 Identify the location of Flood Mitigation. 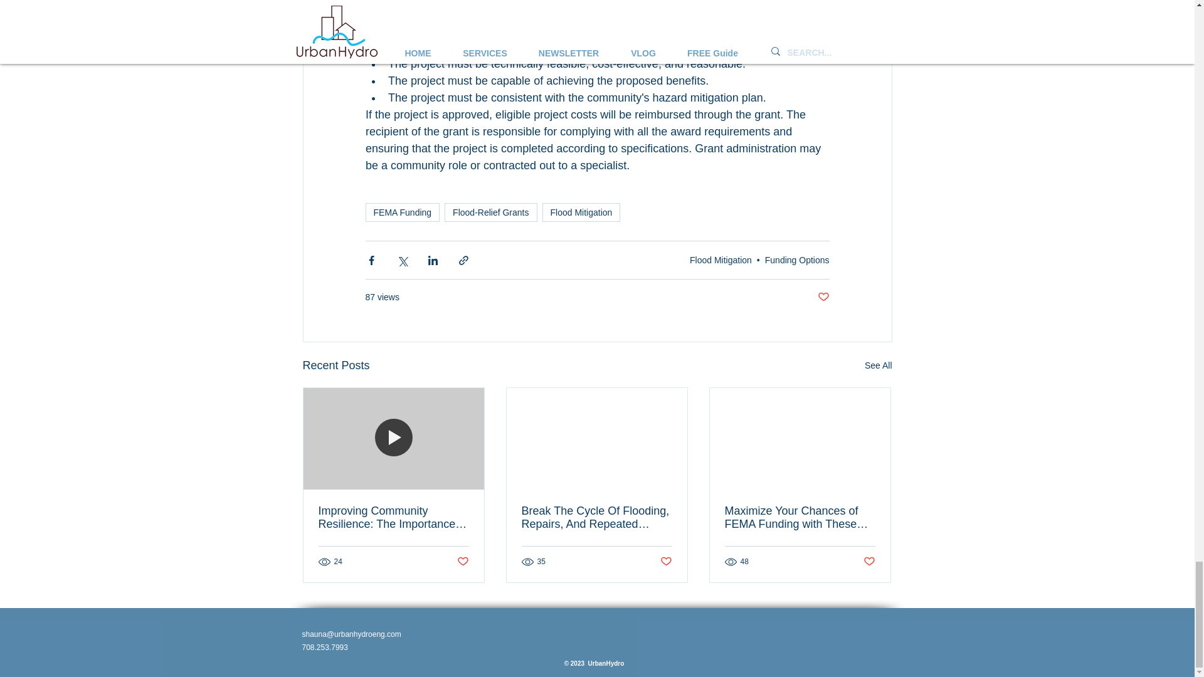
(721, 260).